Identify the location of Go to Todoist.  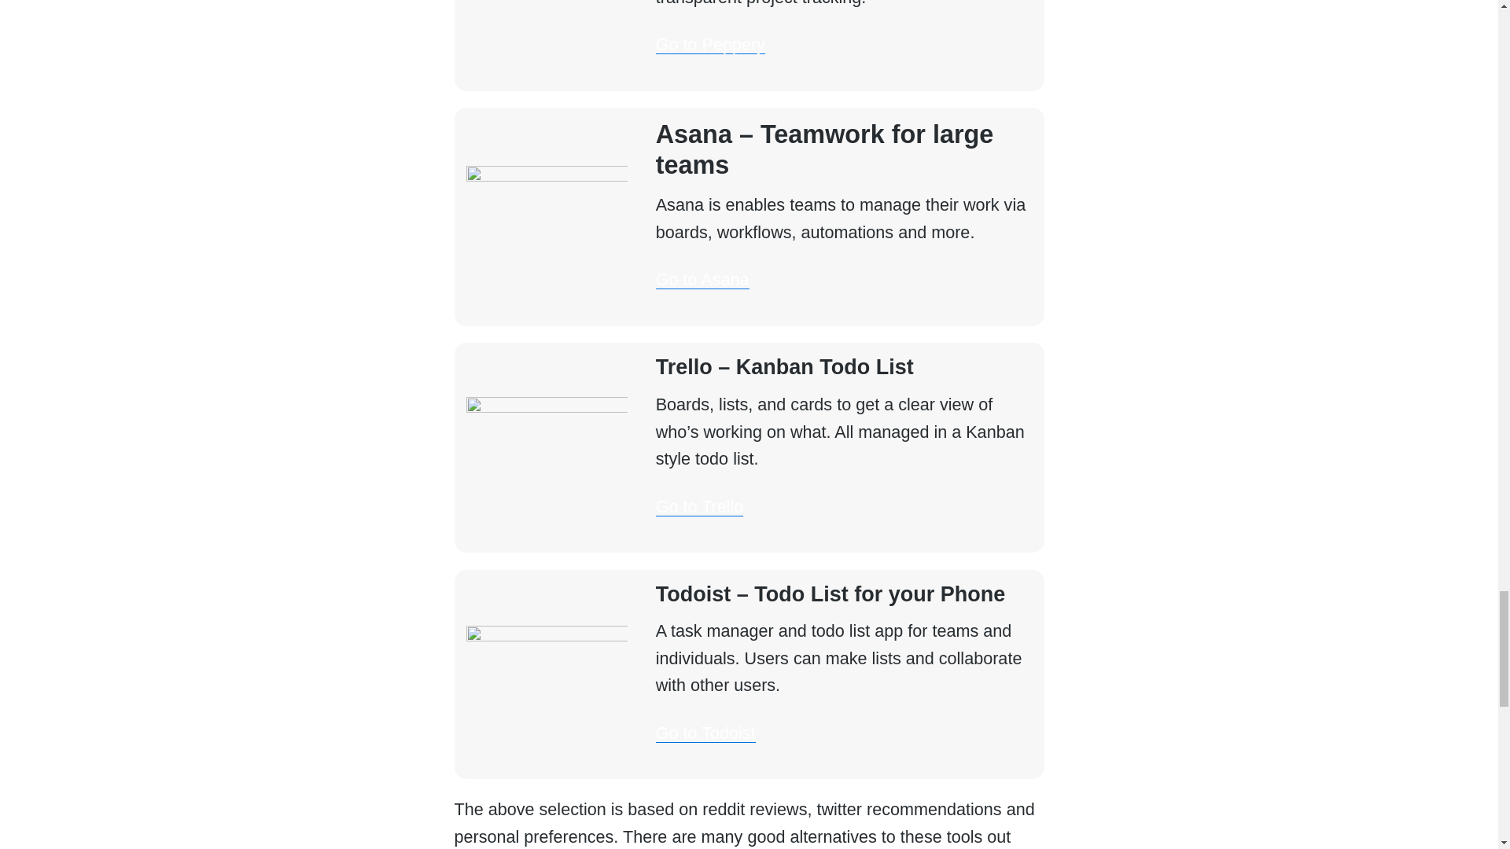
(705, 733).